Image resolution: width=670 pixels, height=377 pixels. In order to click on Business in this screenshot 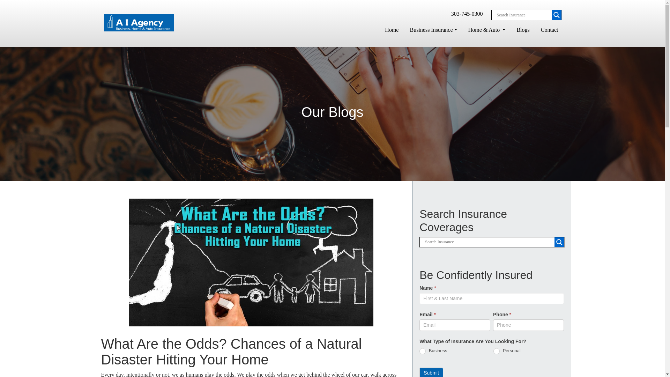, I will do `click(422, 351)`.